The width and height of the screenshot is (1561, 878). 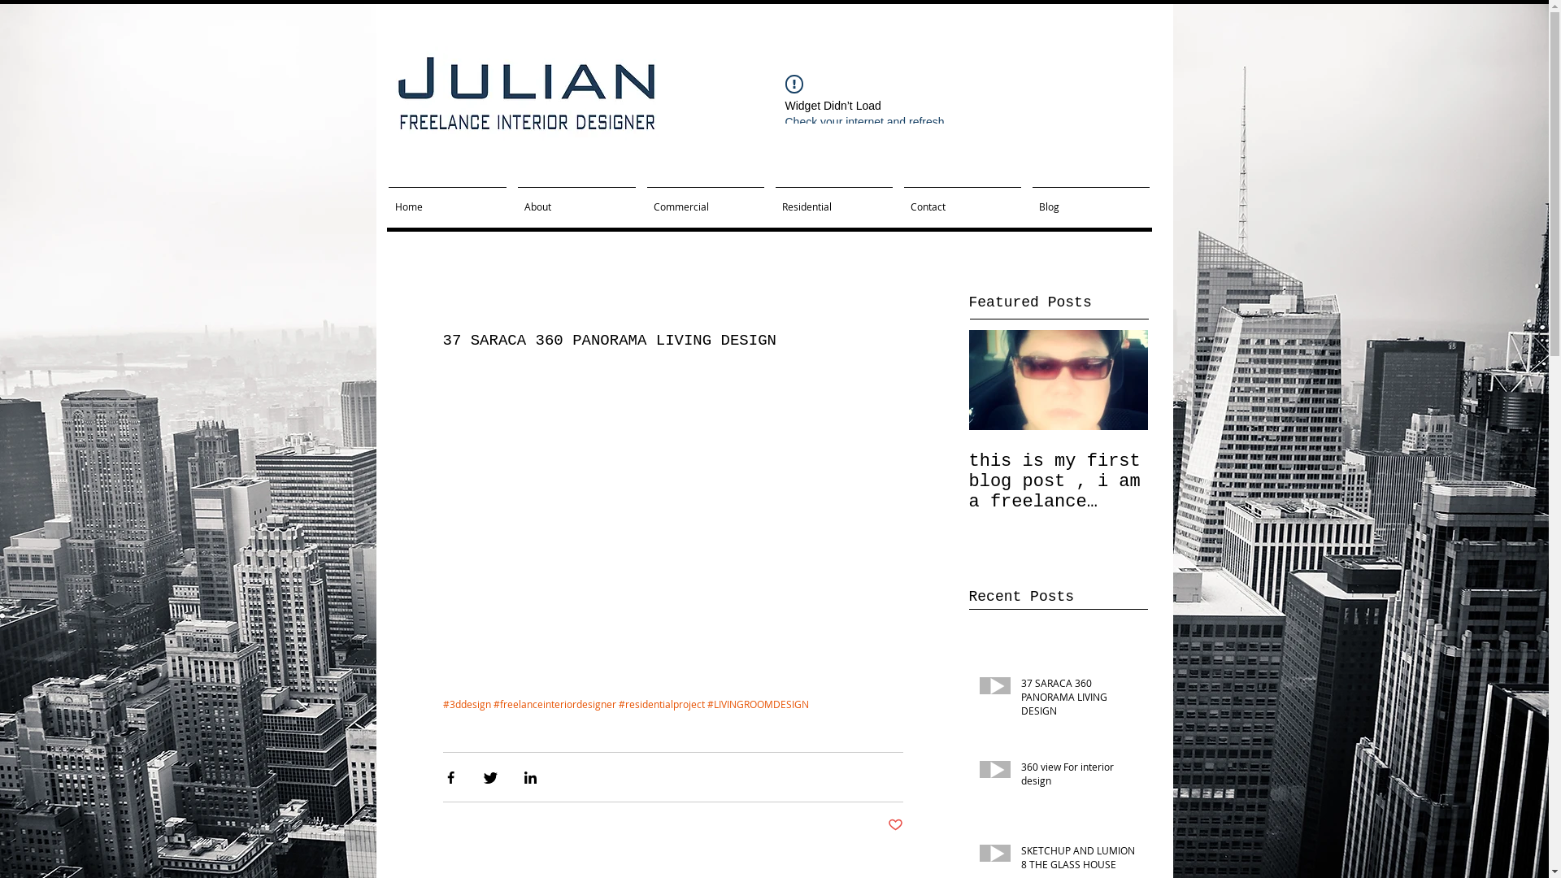 I want to click on #3ddesign, so click(x=467, y=704).